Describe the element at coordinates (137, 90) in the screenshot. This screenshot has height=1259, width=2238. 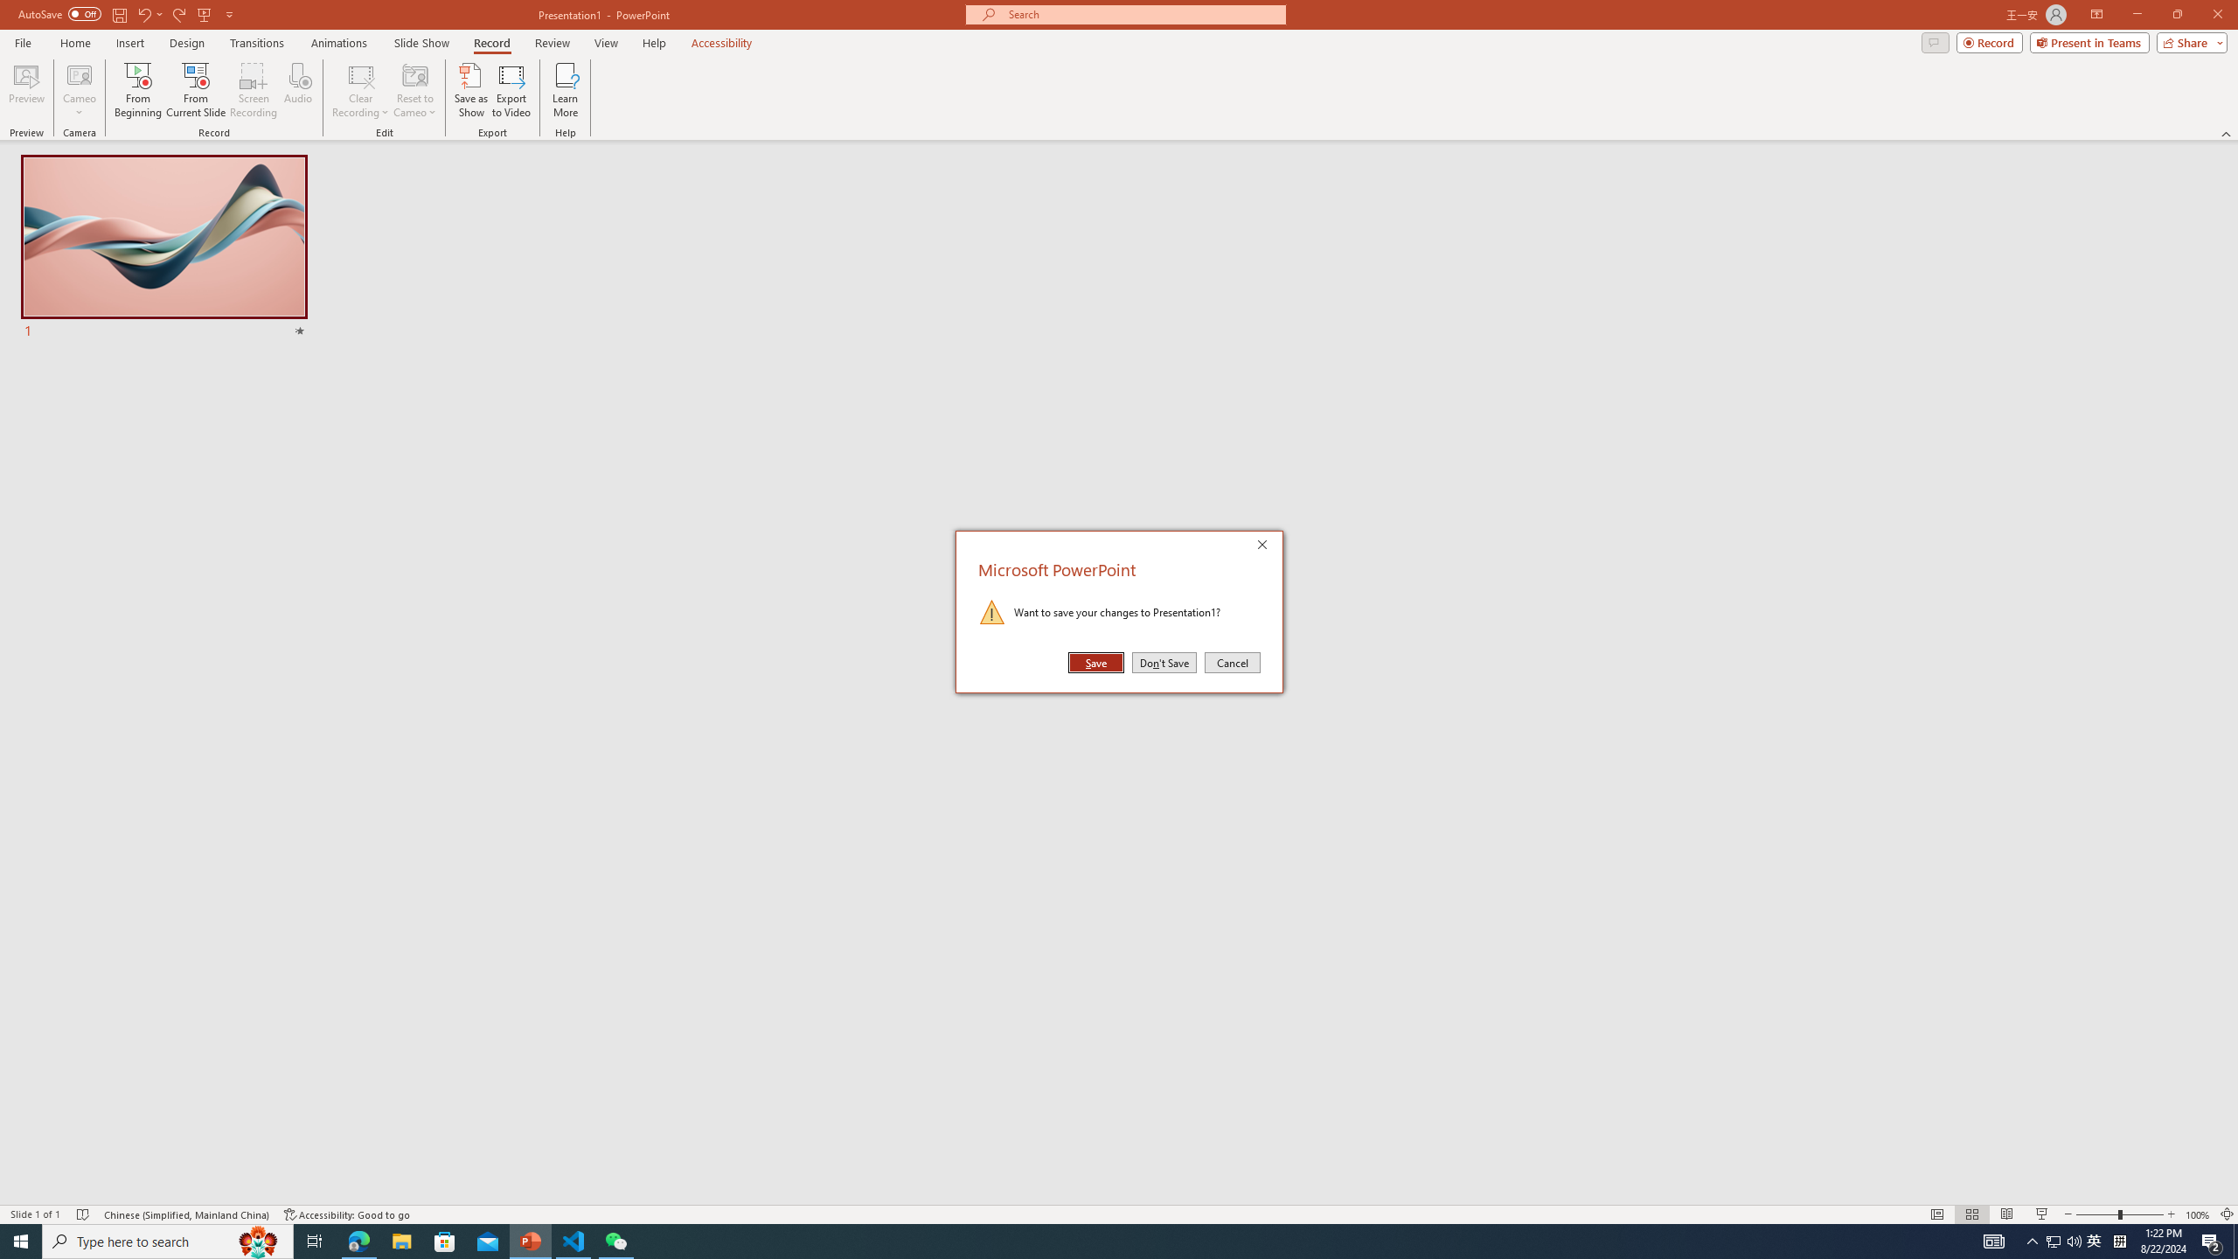
I see `From Beginning...` at that location.